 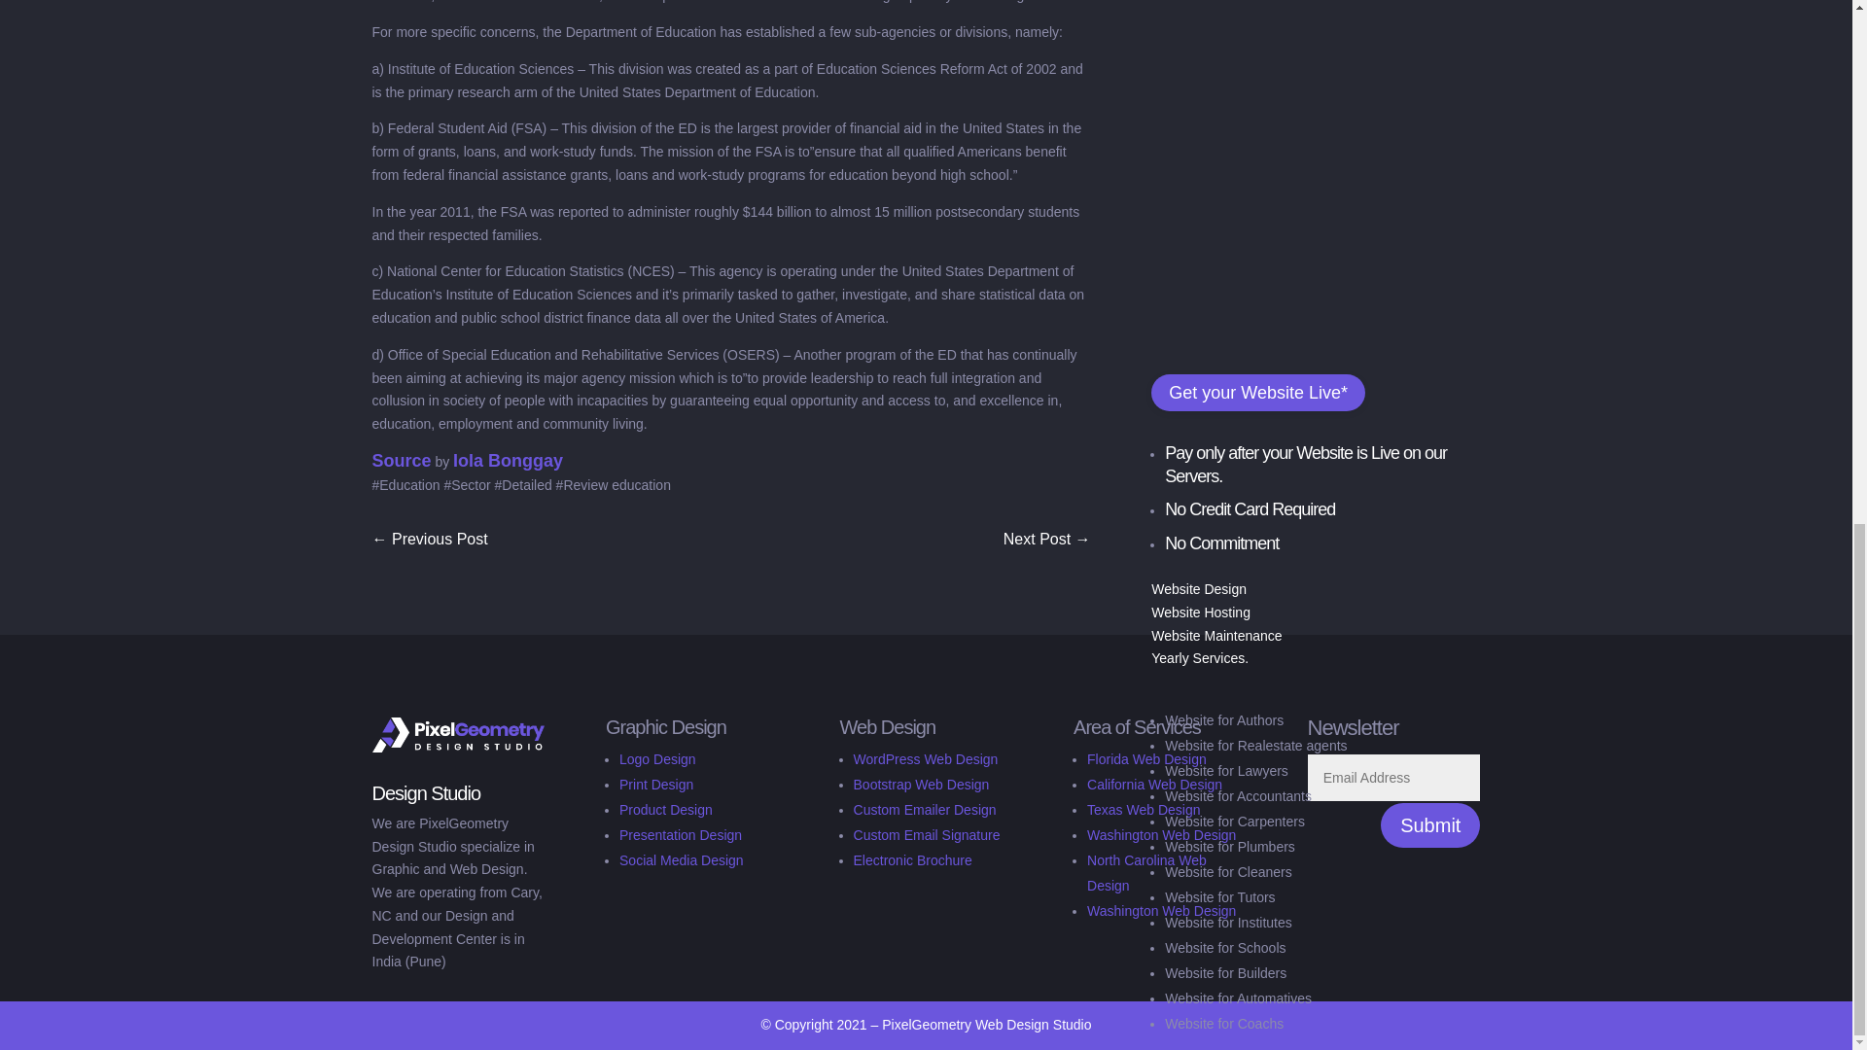 I want to click on Florida Web Design, so click(x=1145, y=759).